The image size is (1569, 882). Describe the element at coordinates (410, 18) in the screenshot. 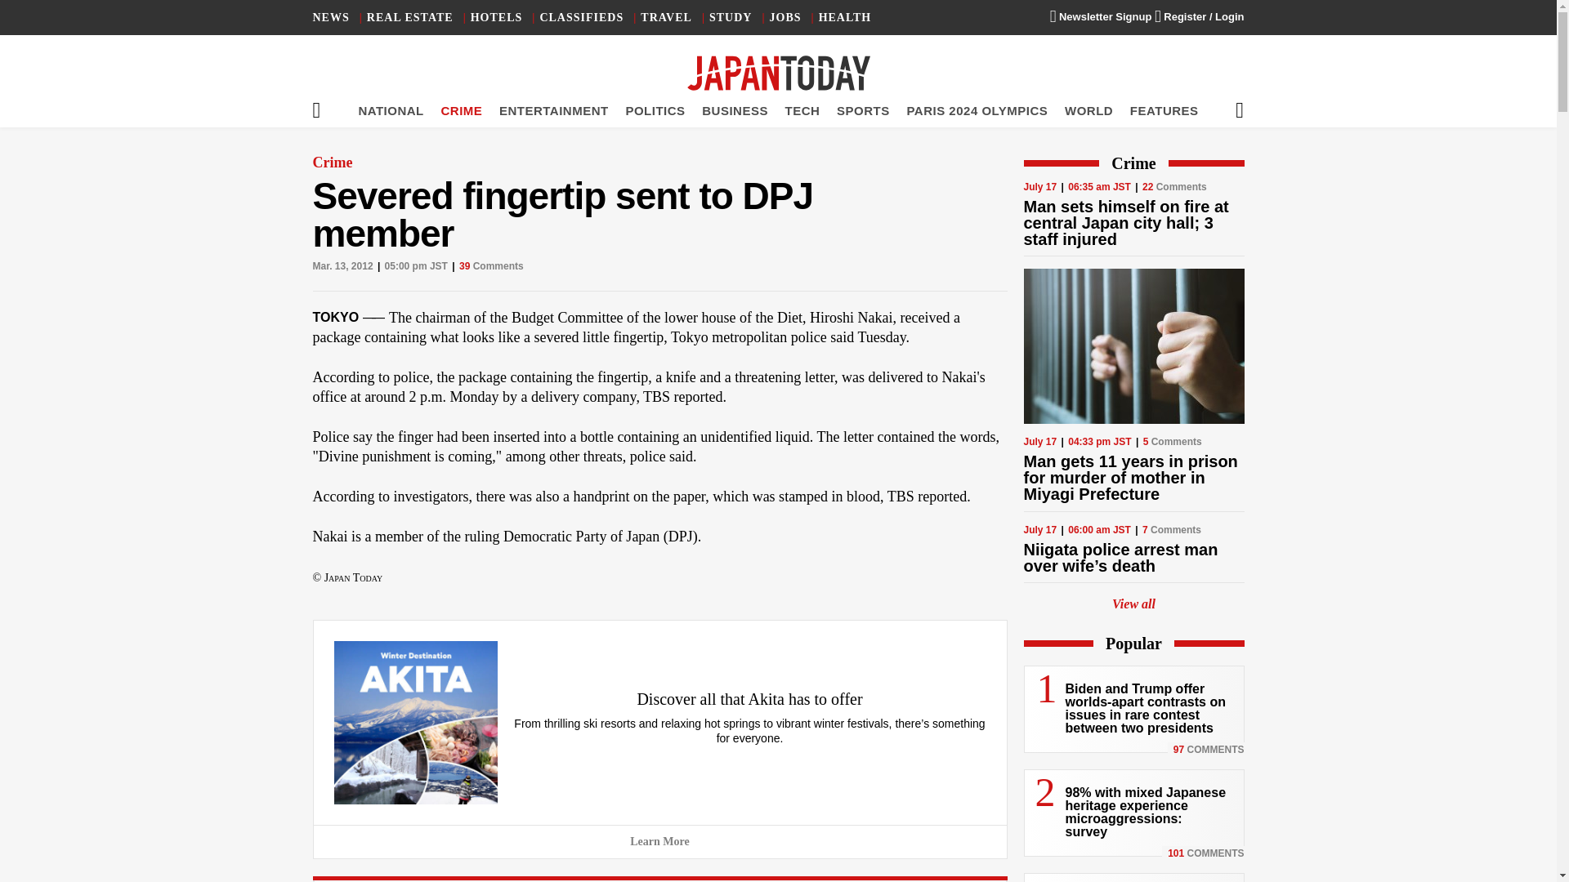

I see `REAL ESTATE` at that location.